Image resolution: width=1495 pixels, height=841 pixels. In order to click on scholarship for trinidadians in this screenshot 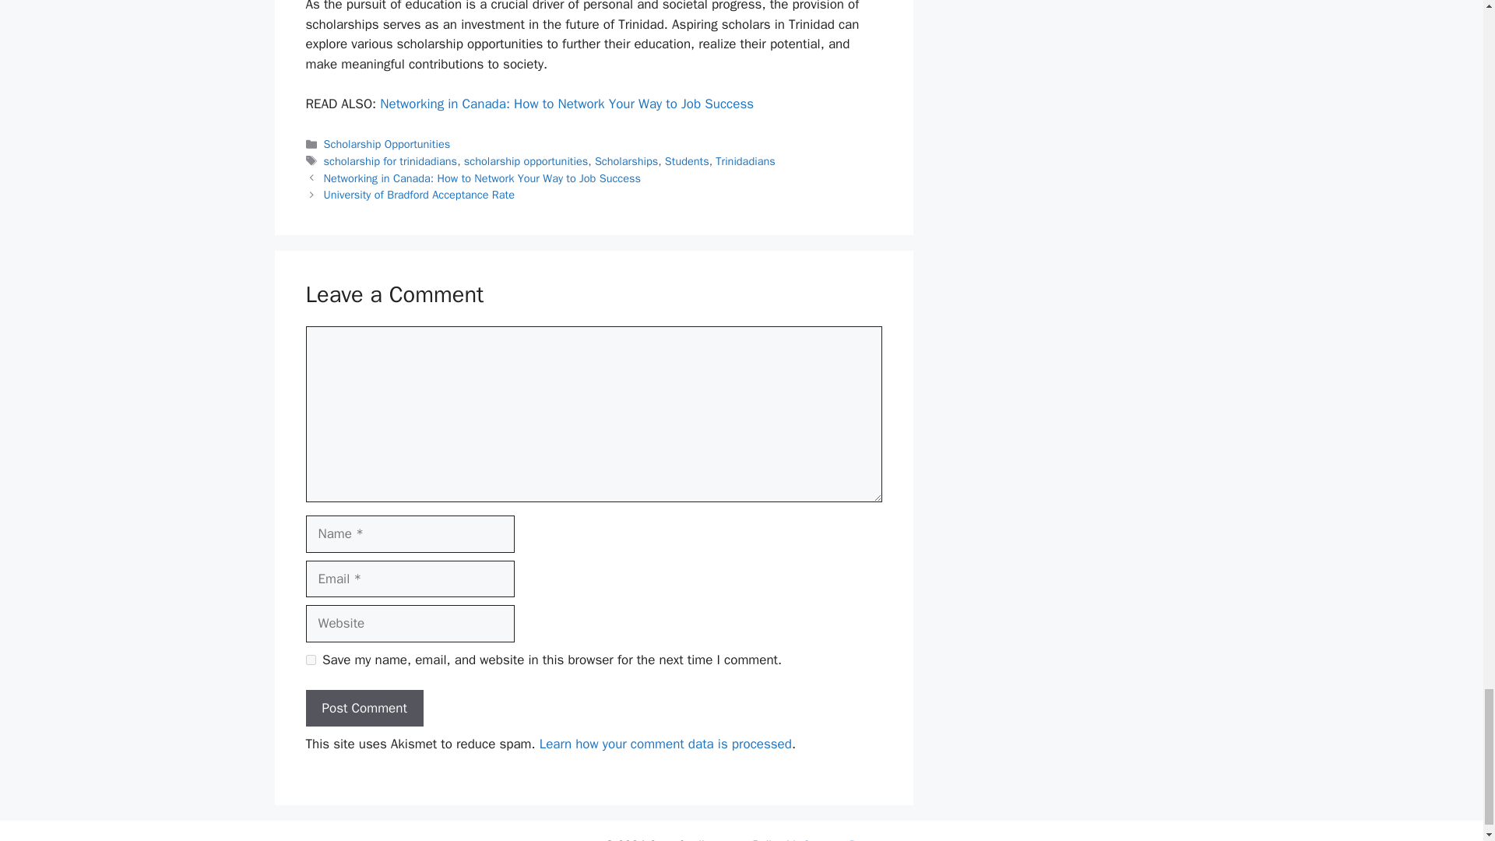, I will do `click(391, 160)`.